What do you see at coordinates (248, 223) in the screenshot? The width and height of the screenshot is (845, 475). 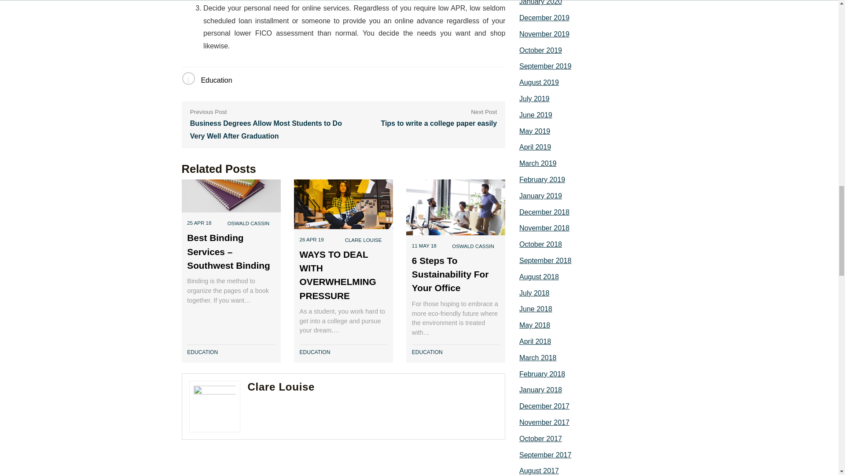 I see `OSWALD CASSIN` at bounding box center [248, 223].